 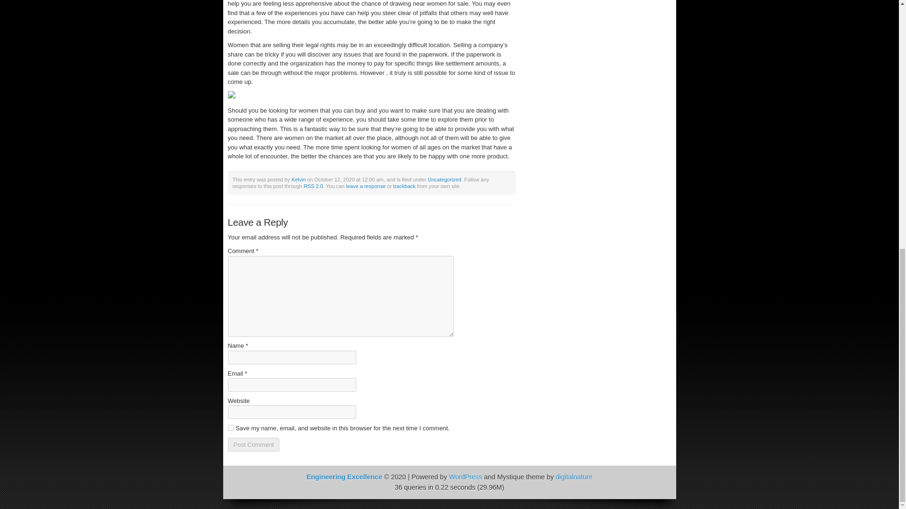 I want to click on Engineering Excellence, so click(x=344, y=477).